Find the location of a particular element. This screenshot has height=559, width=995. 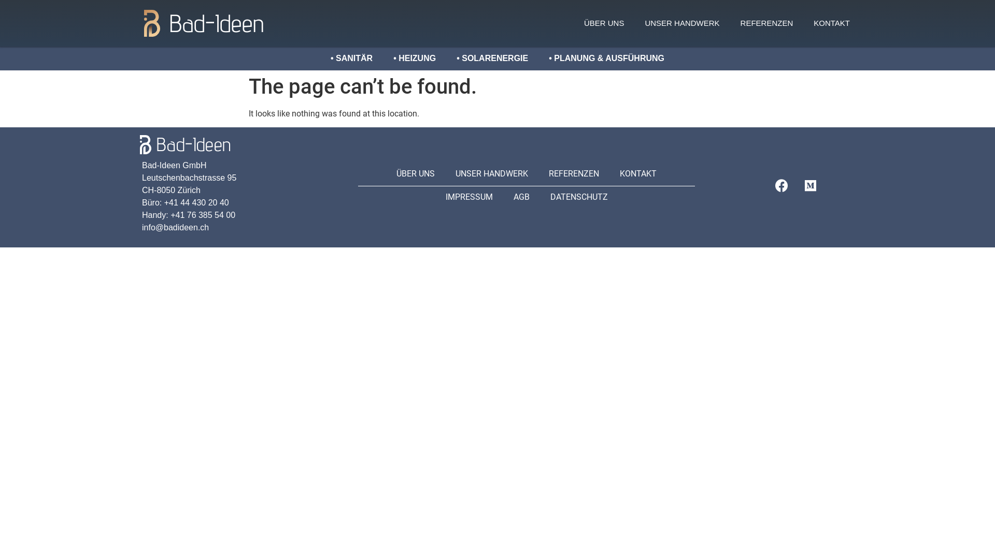

BI Symbol Color is located at coordinates (152, 23).